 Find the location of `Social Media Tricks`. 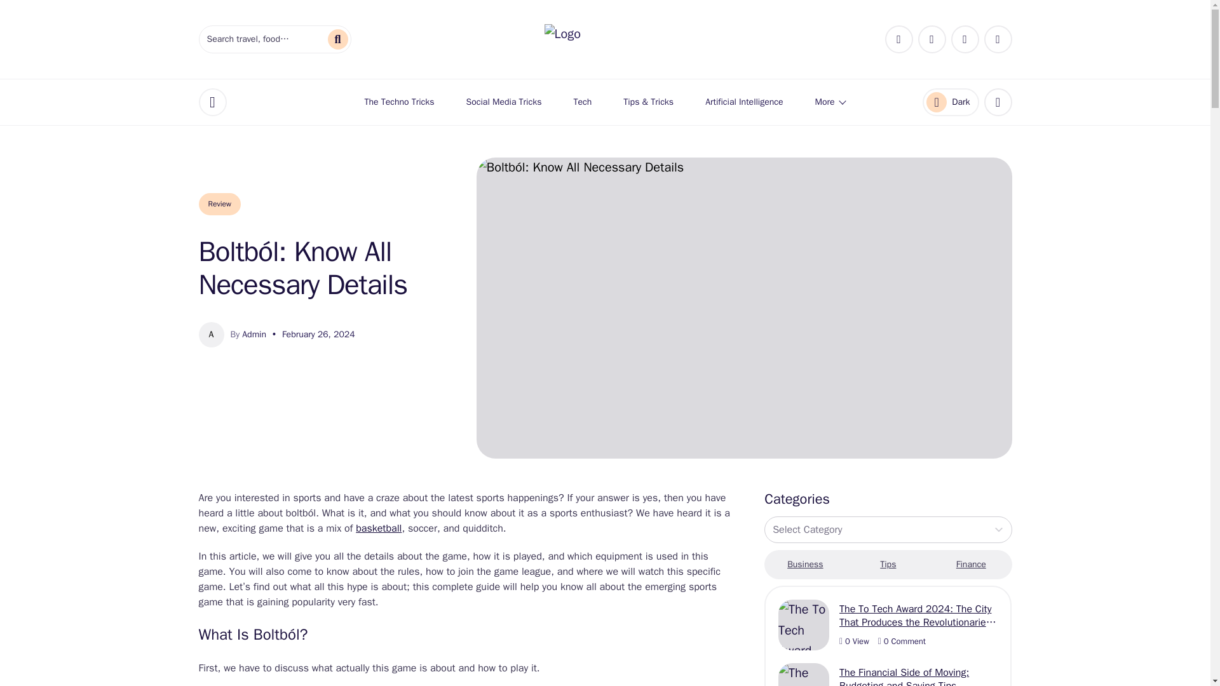

Social Media Tricks is located at coordinates (505, 102).